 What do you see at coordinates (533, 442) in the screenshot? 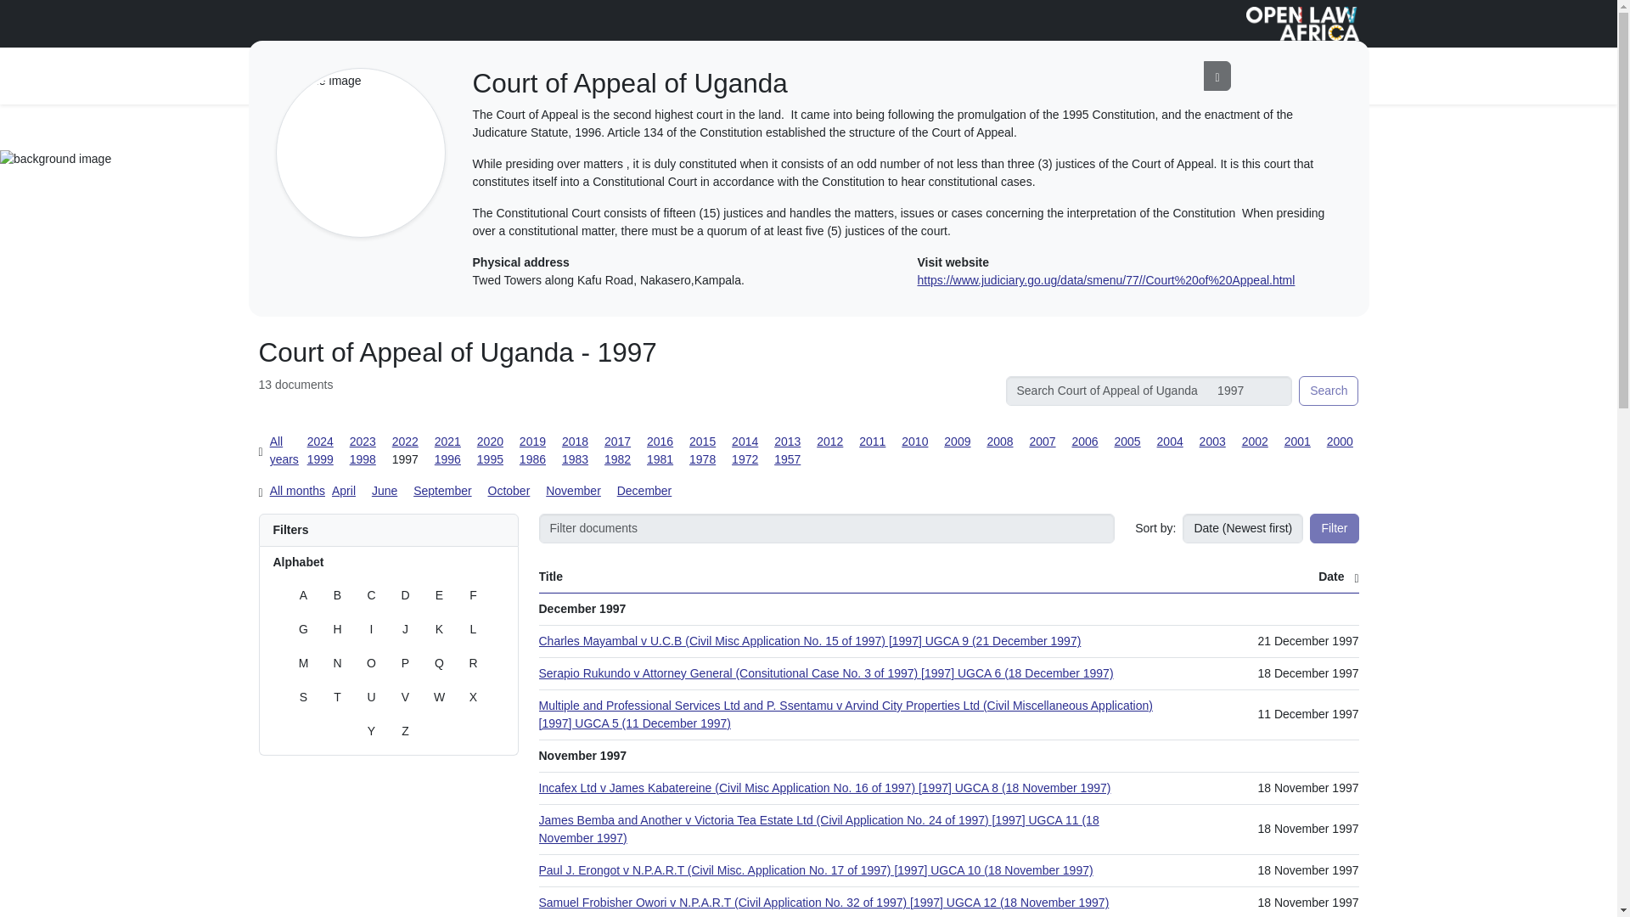
I see `2019` at bounding box center [533, 442].